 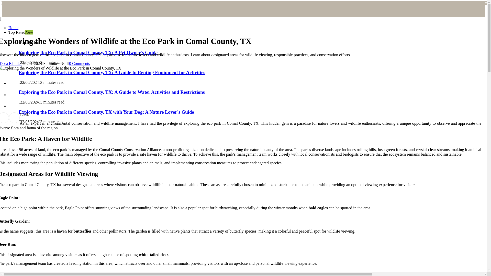 I want to click on Home, so click(x=13, y=28).